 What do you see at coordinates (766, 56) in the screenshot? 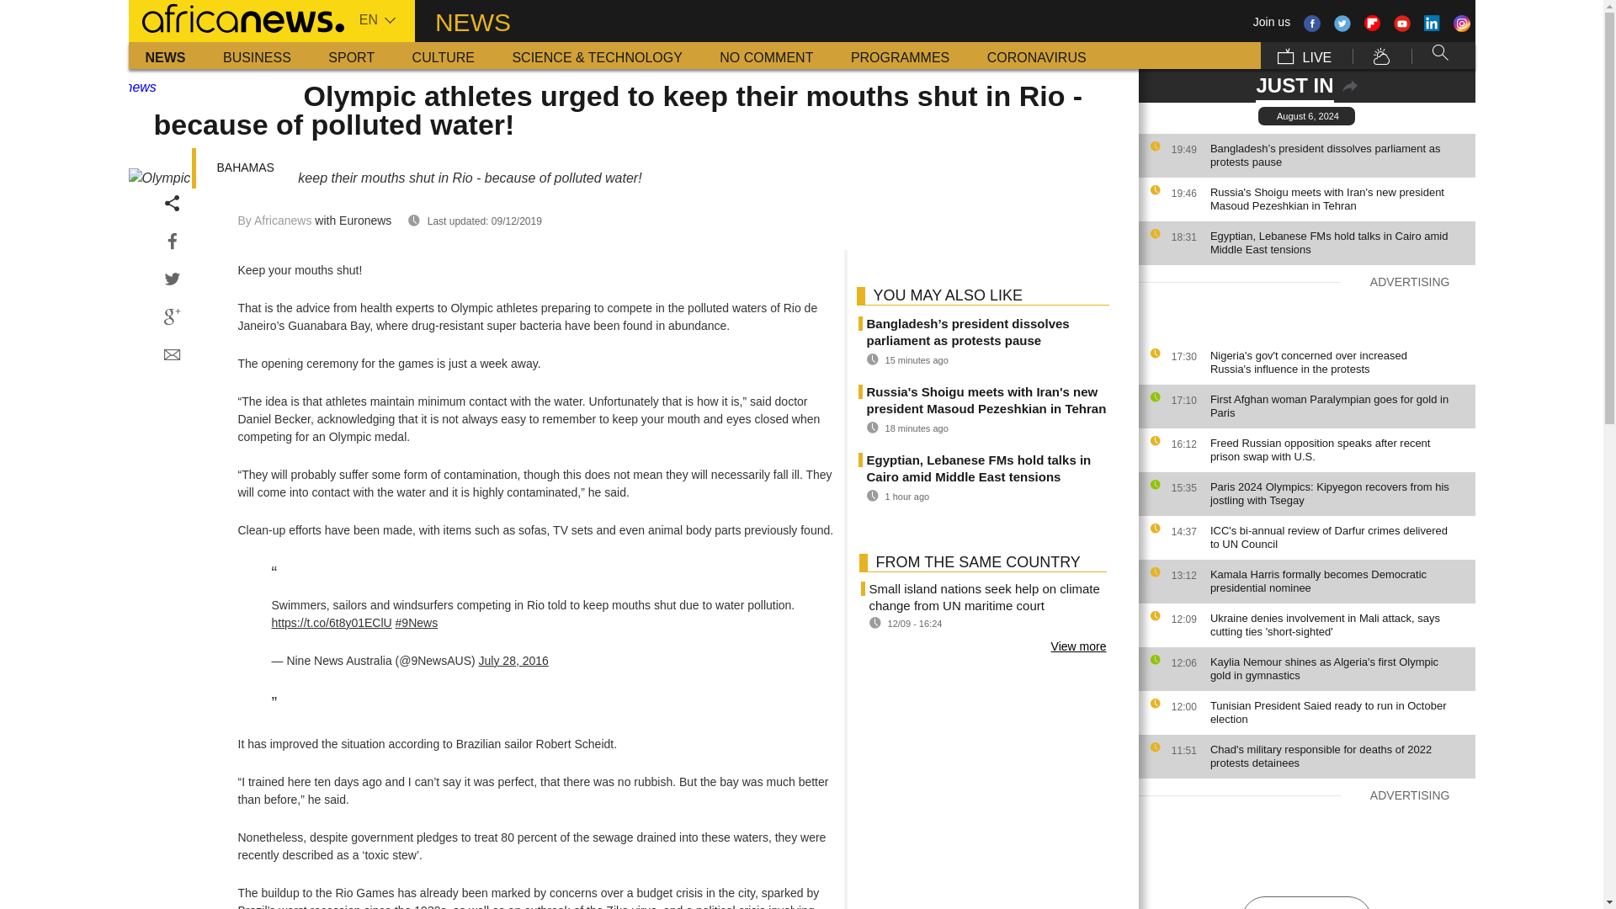
I see `NO COMMENT` at bounding box center [766, 56].